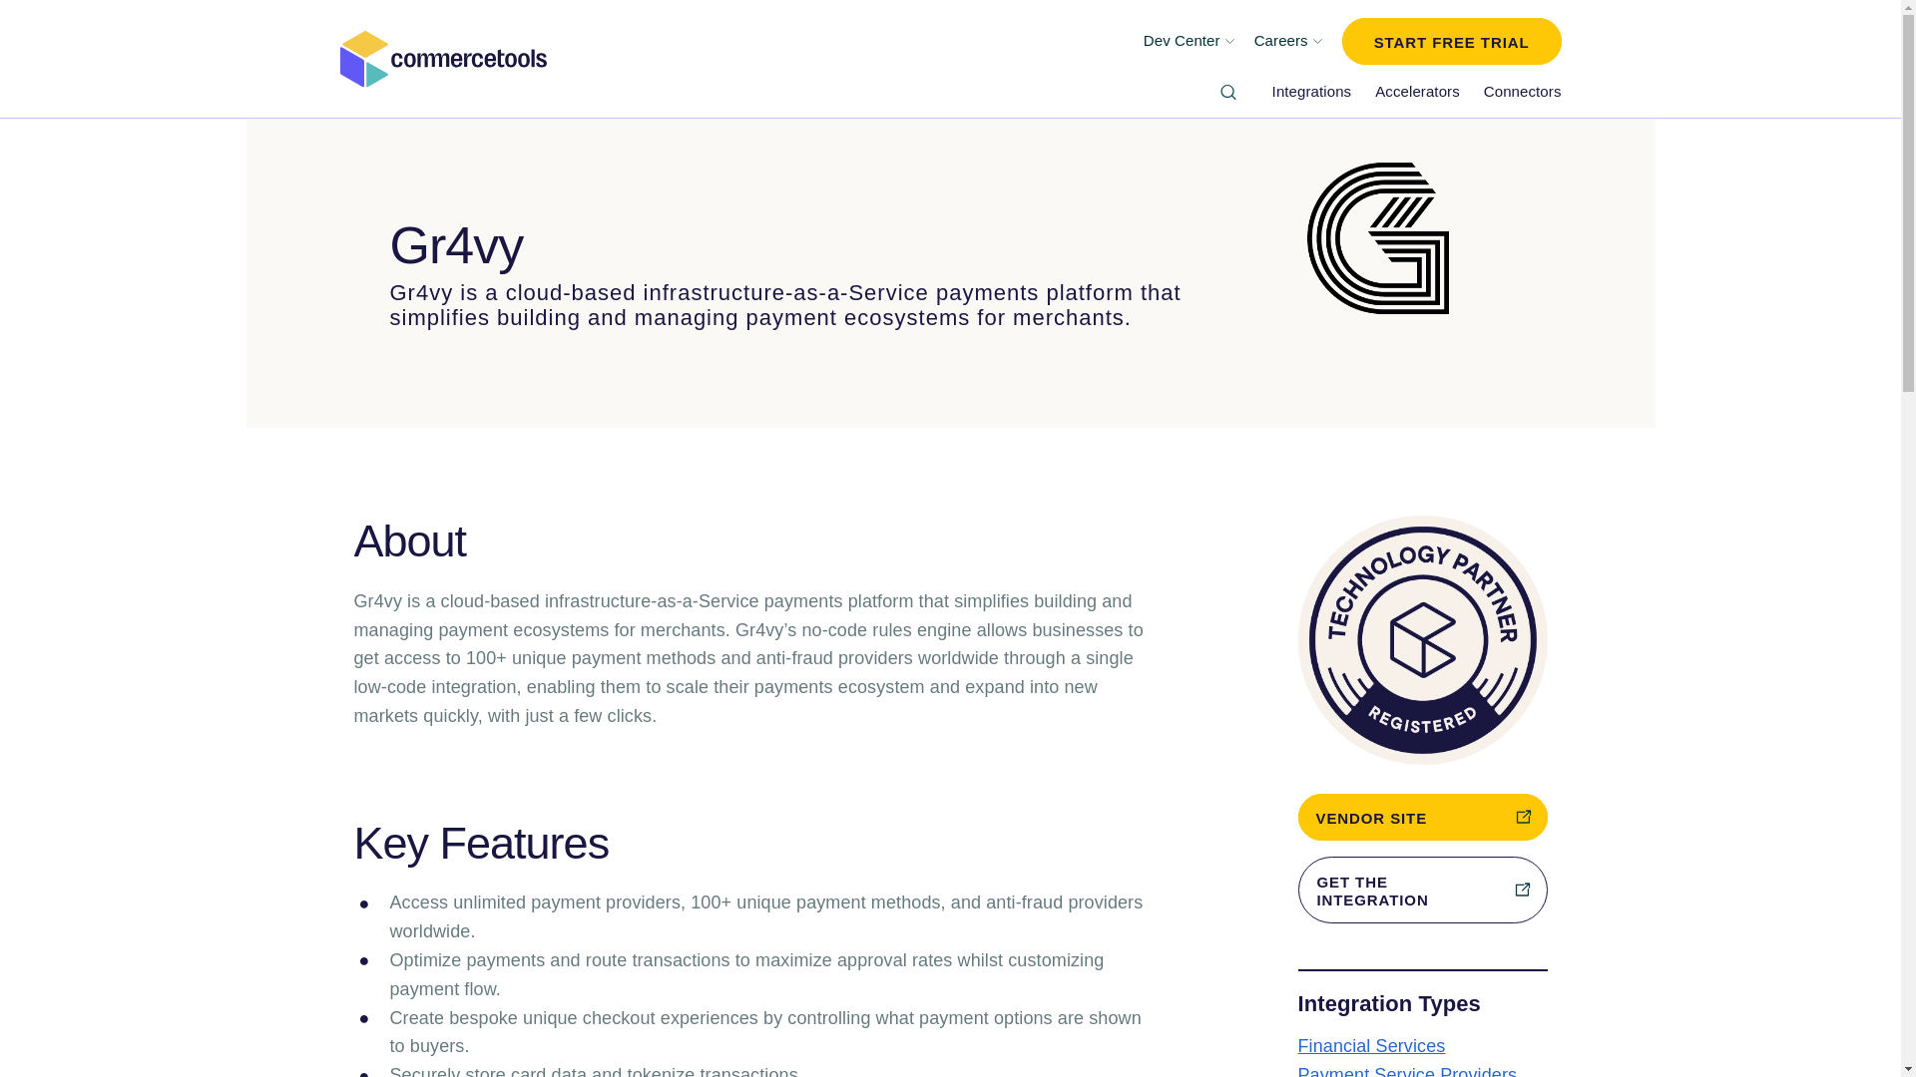 The width and height of the screenshot is (1916, 1077). What do you see at coordinates (1421, 817) in the screenshot?
I see `Vendor Site` at bounding box center [1421, 817].